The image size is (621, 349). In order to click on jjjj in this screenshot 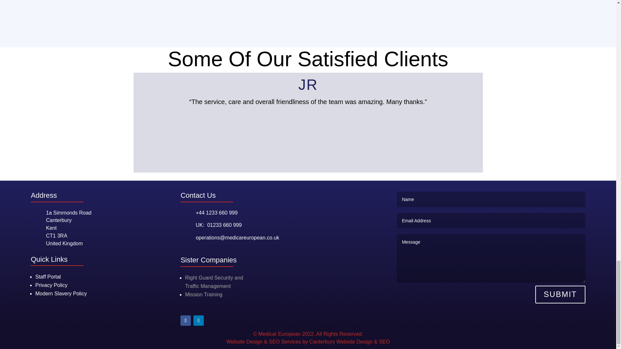, I will do `click(51, 285)`.